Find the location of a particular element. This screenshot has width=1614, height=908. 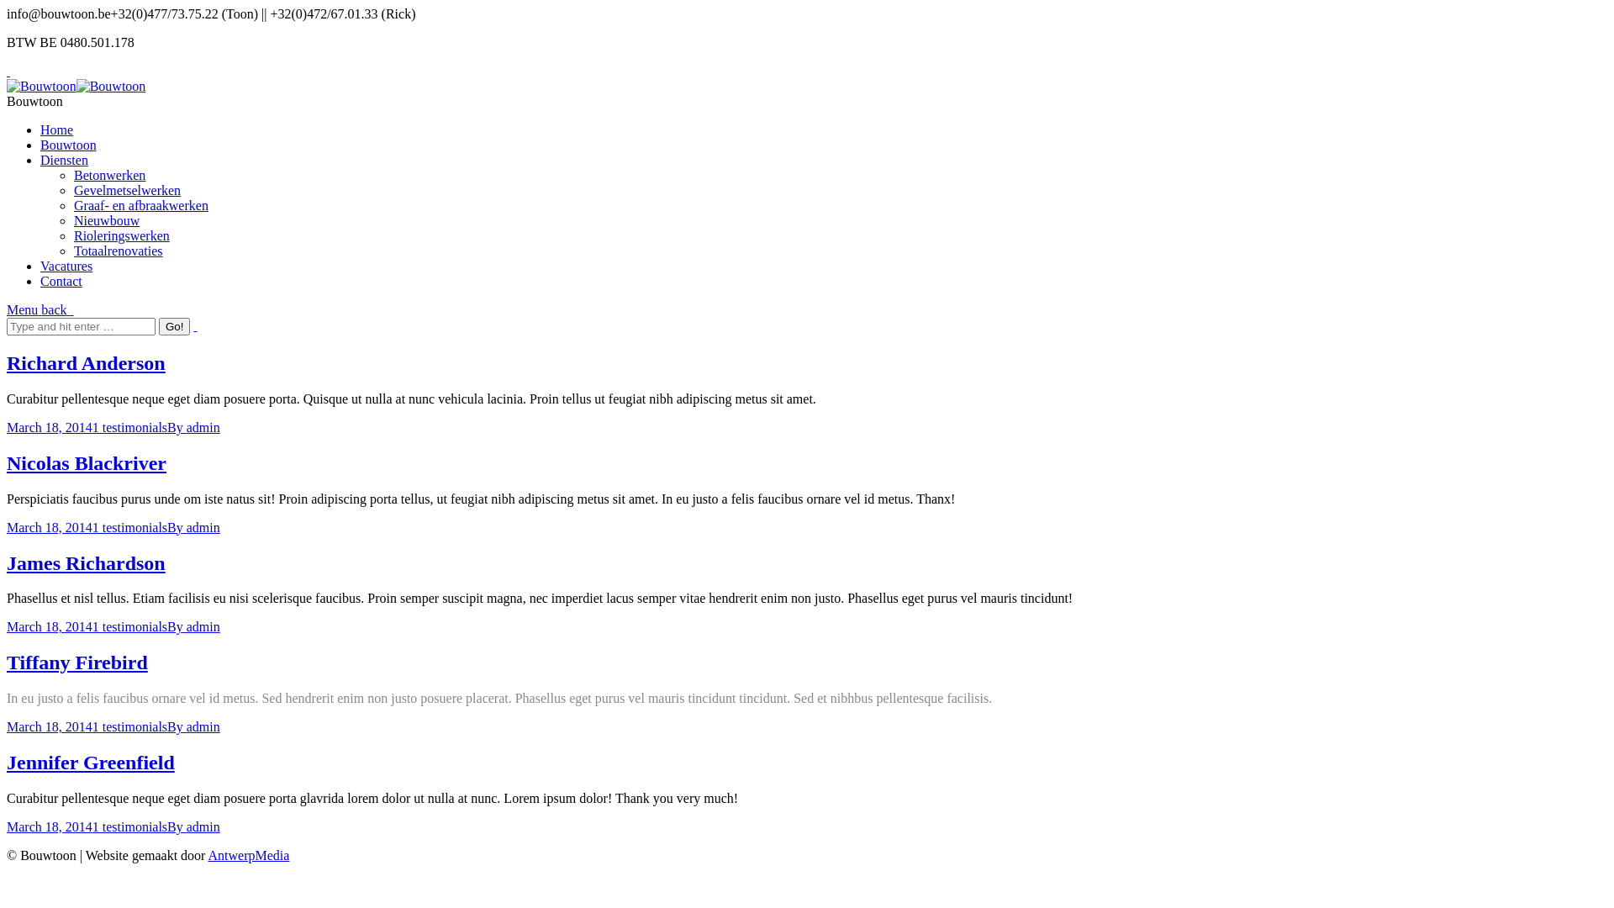

1 testimonials is located at coordinates (129, 427).